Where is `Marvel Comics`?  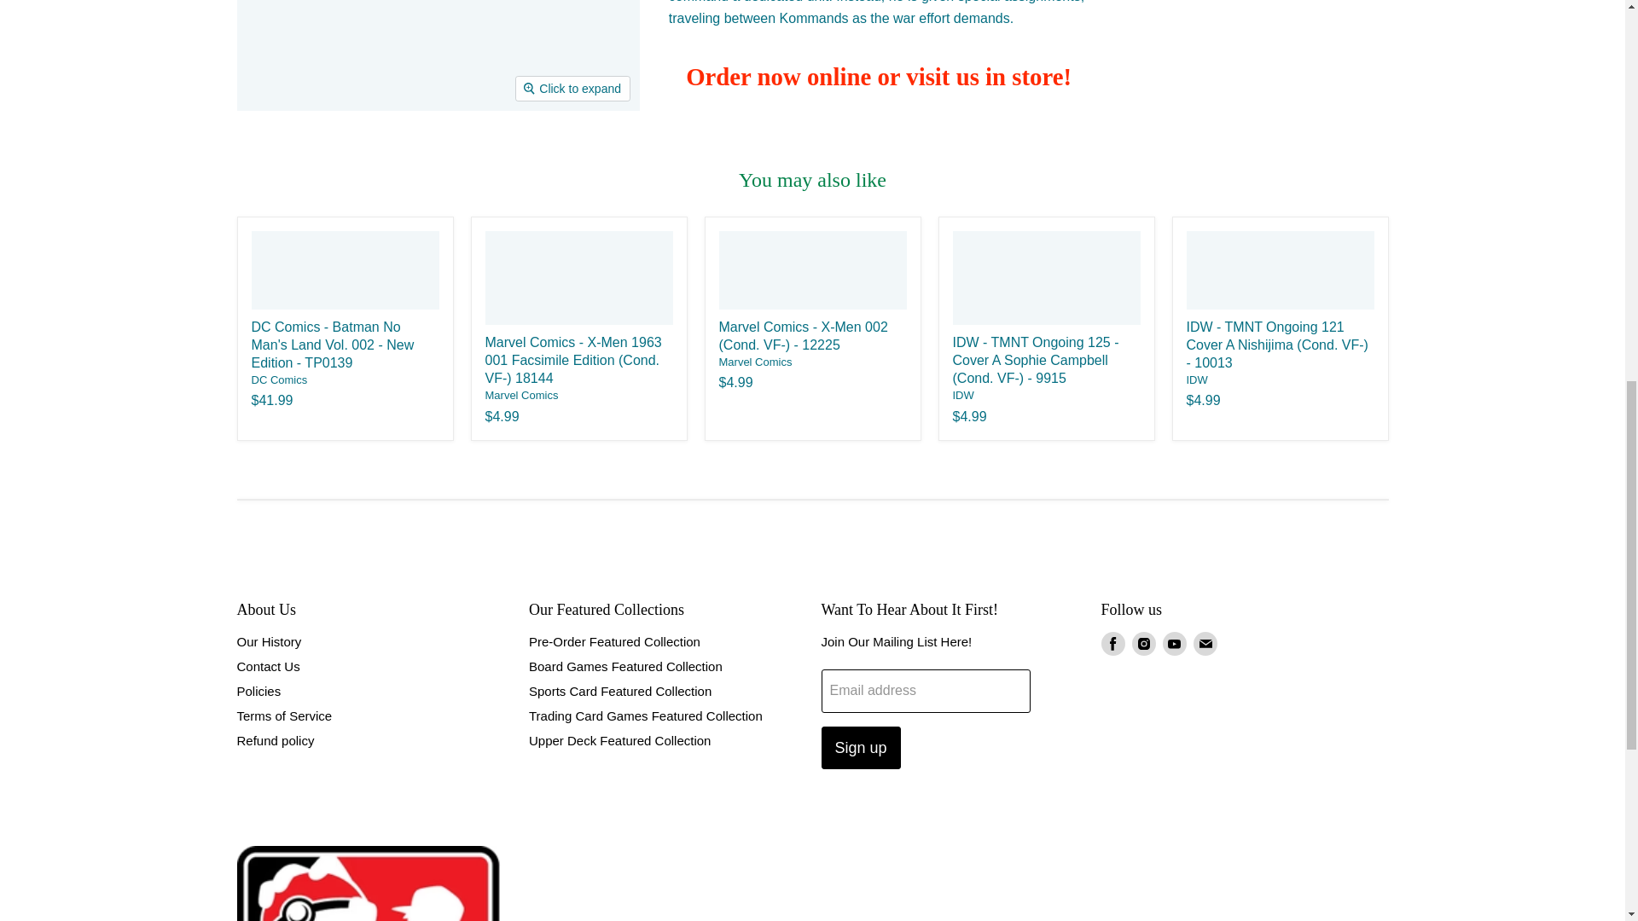
Marvel Comics is located at coordinates (754, 362).